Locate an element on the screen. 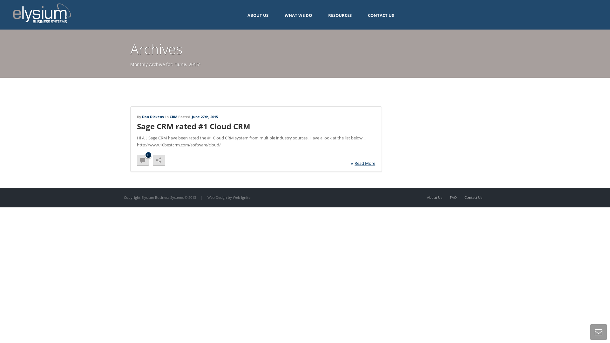  FAQ is located at coordinates (453, 198).